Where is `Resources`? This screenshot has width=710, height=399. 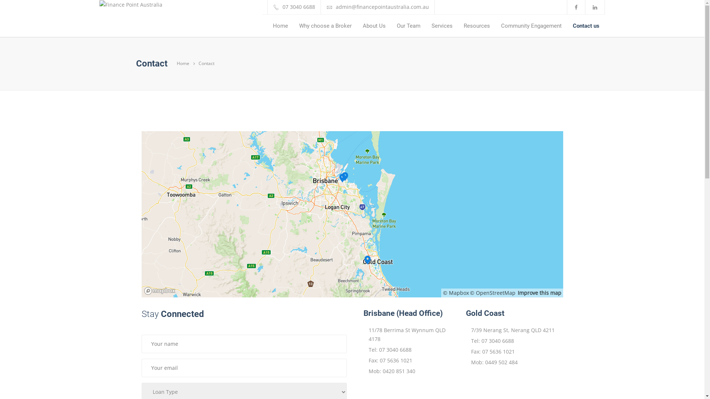 Resources is located at coordinates (477, 26).